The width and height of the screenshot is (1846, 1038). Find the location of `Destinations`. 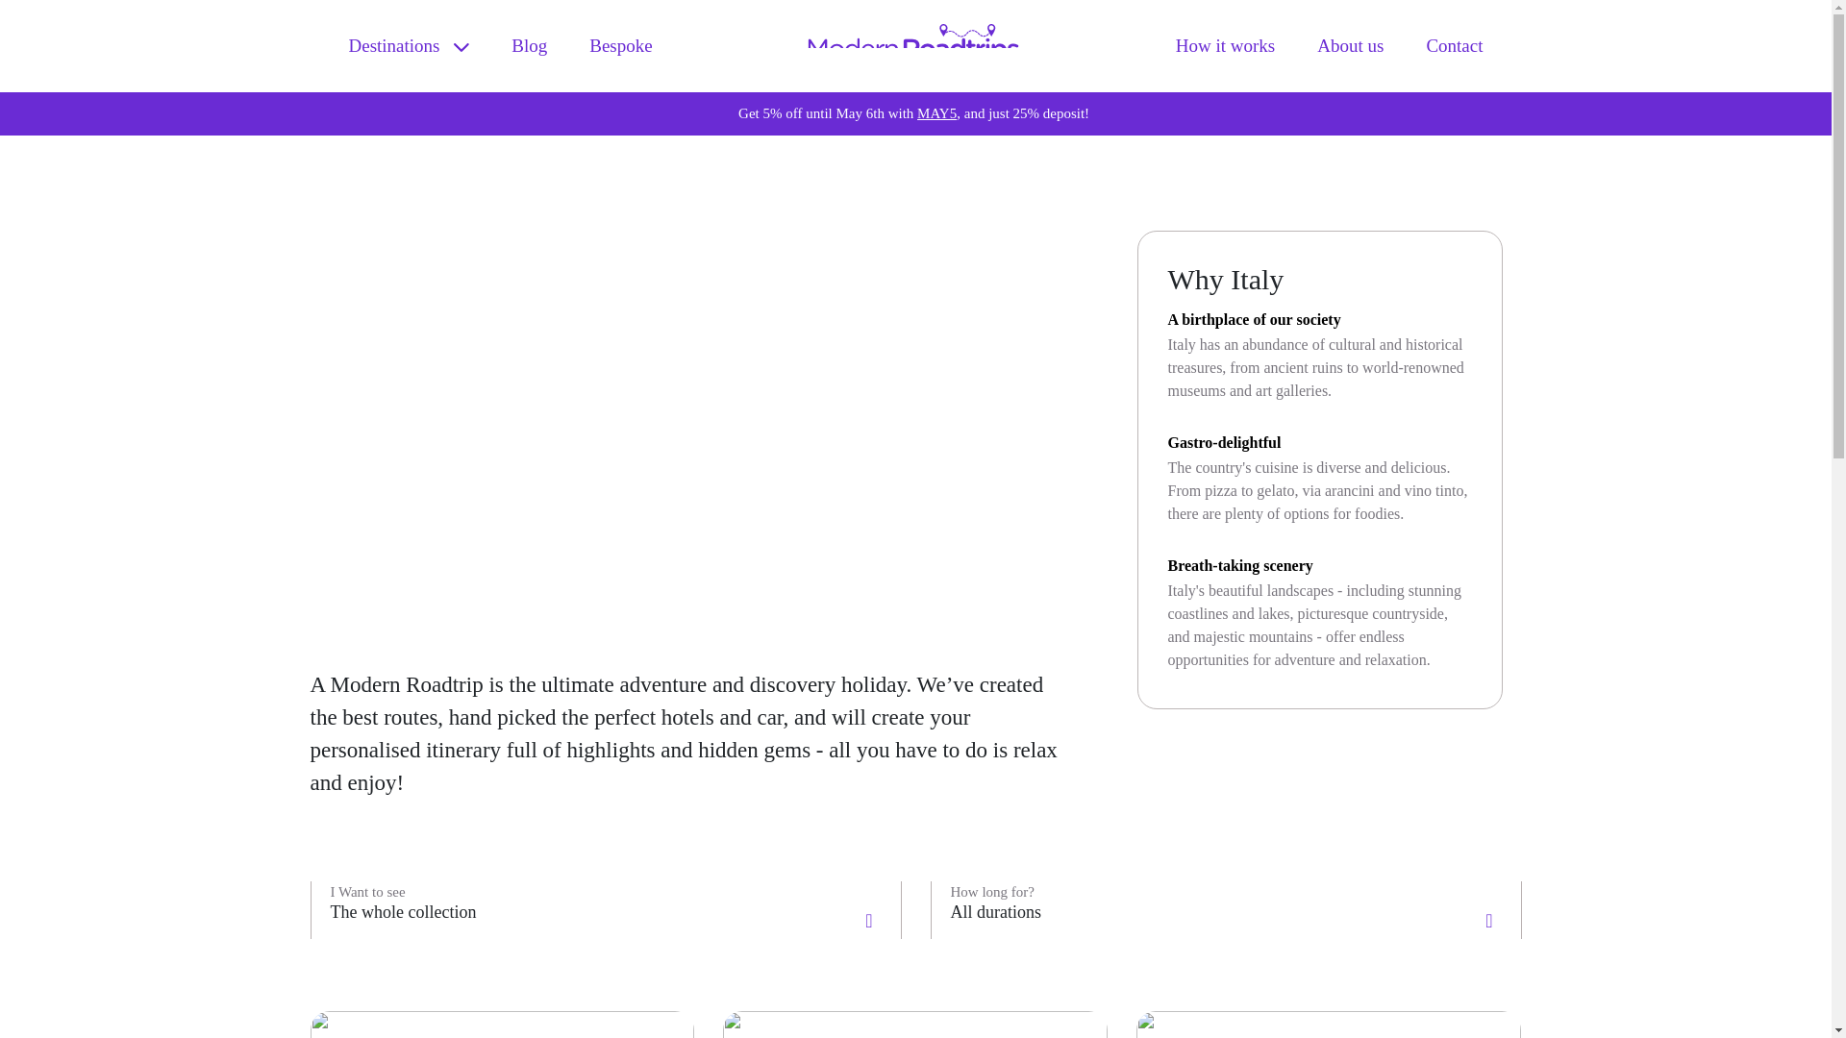

Destinations is located at coordinates (408, 46).